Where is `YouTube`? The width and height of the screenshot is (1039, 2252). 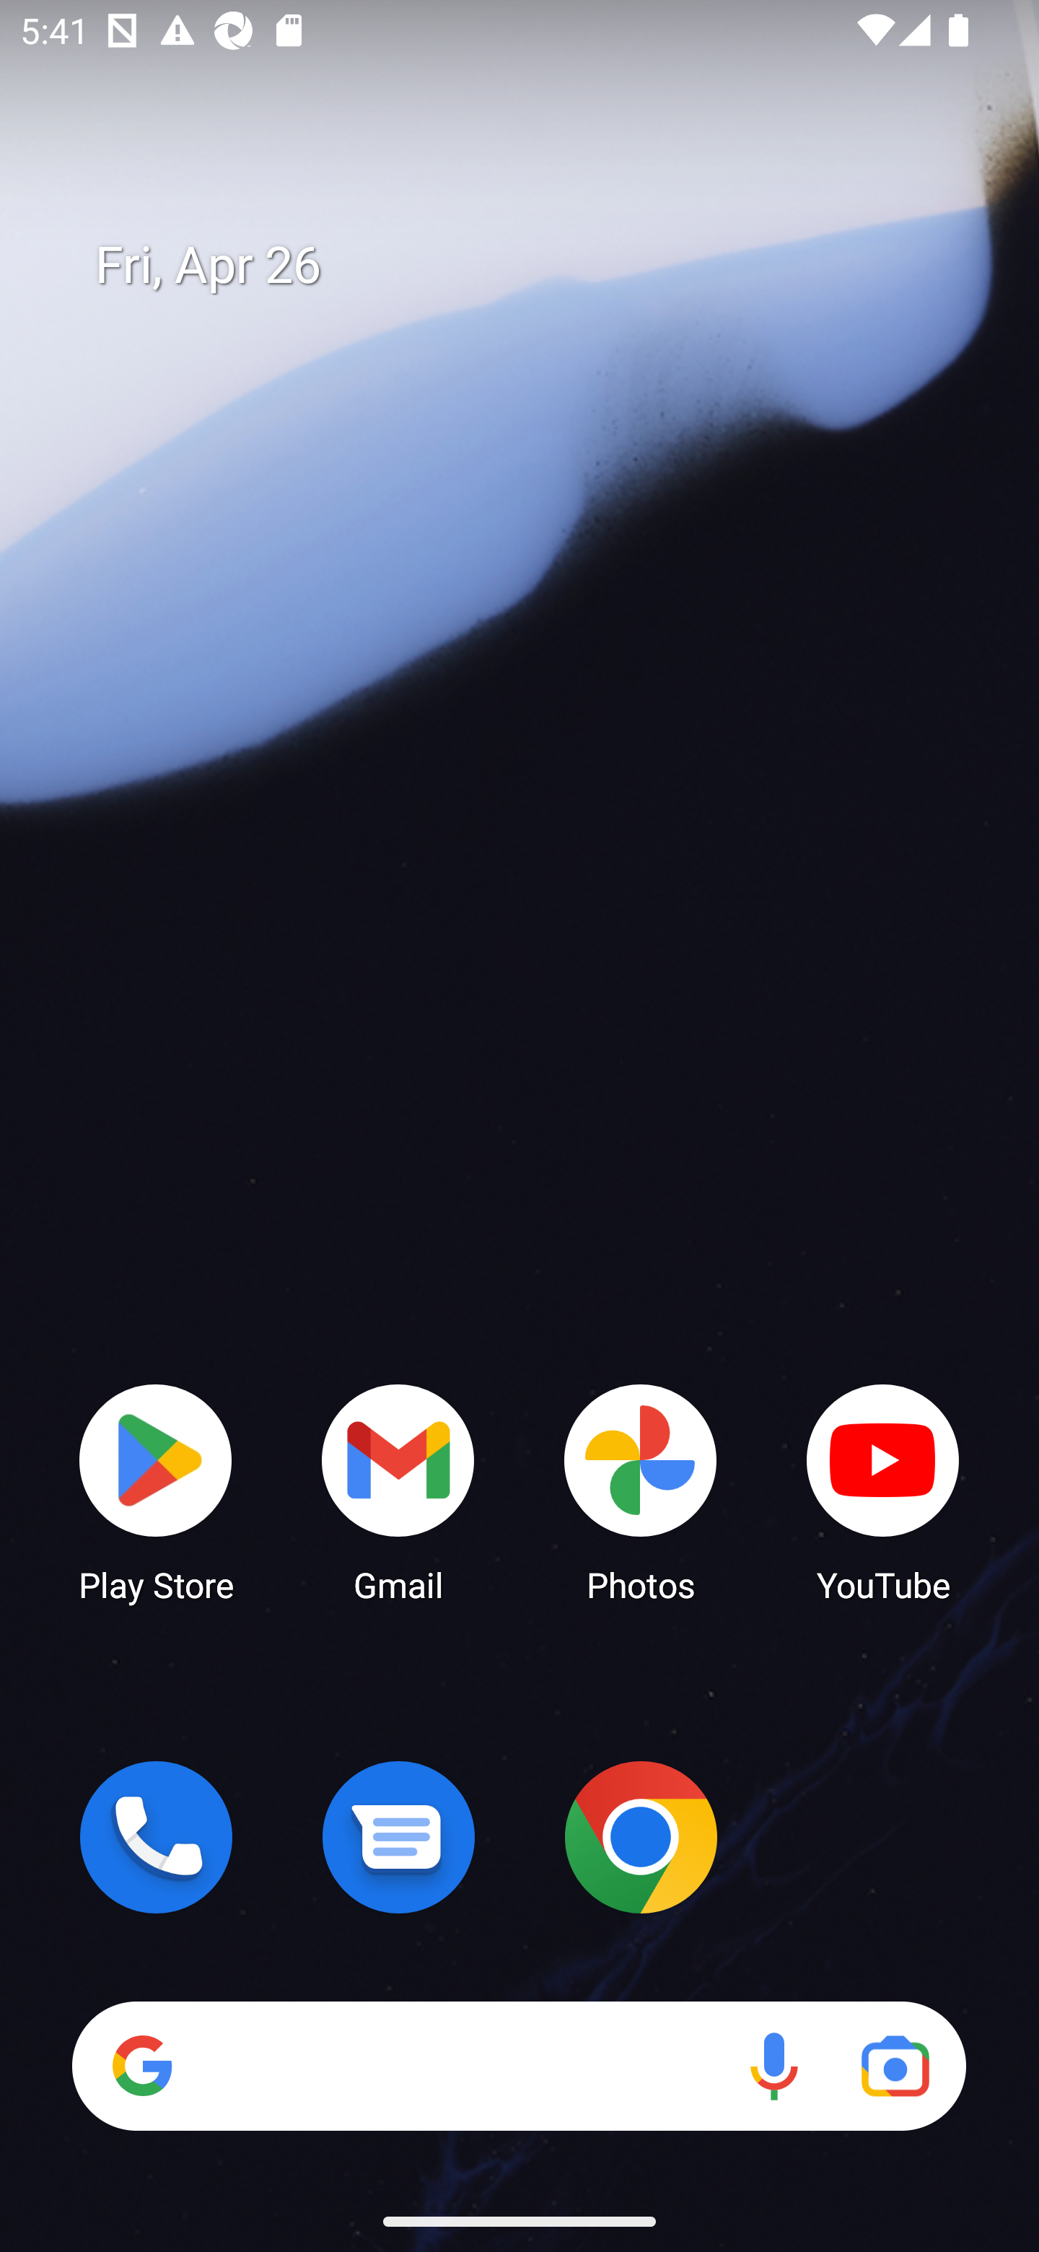
YouTube is located at coordinates (883, 1491).